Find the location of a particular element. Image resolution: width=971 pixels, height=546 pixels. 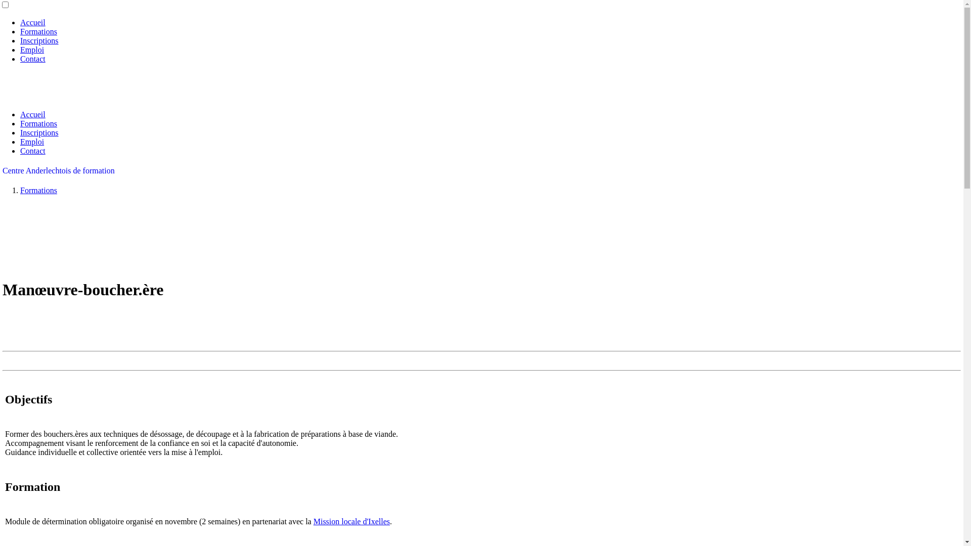

Emploi is located at coordinates (32, 50).